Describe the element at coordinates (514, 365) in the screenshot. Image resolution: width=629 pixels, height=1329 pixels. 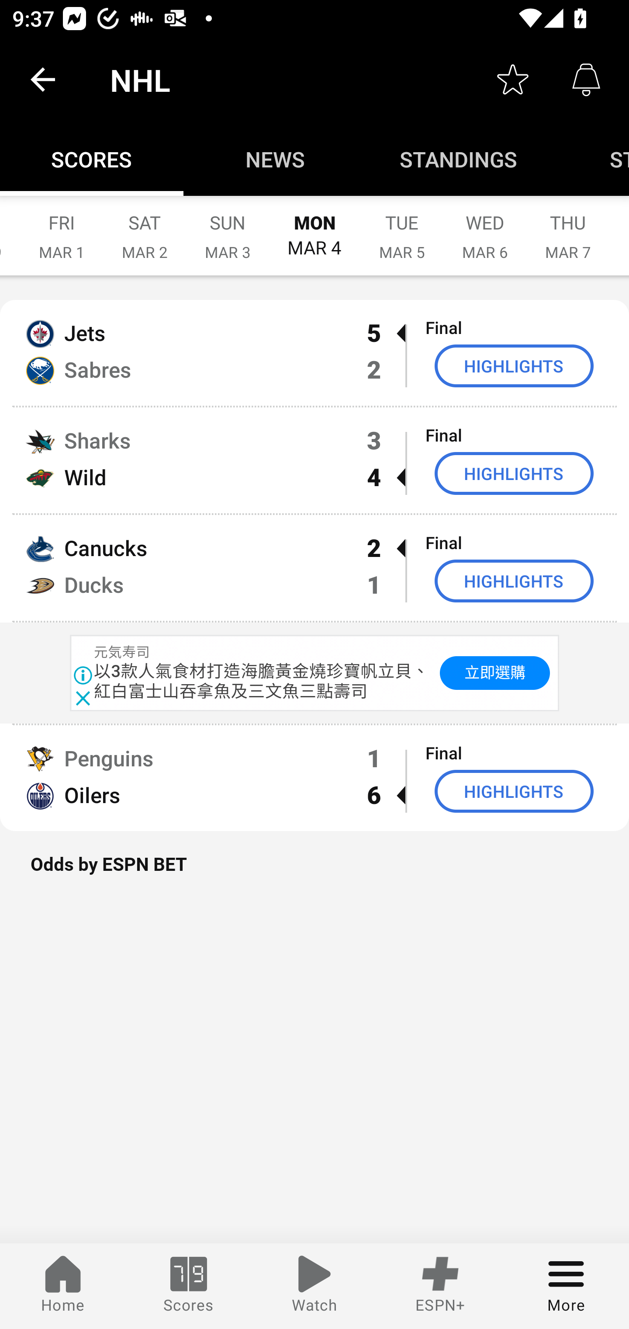
I see `HIGHLIGHTS` at that location.